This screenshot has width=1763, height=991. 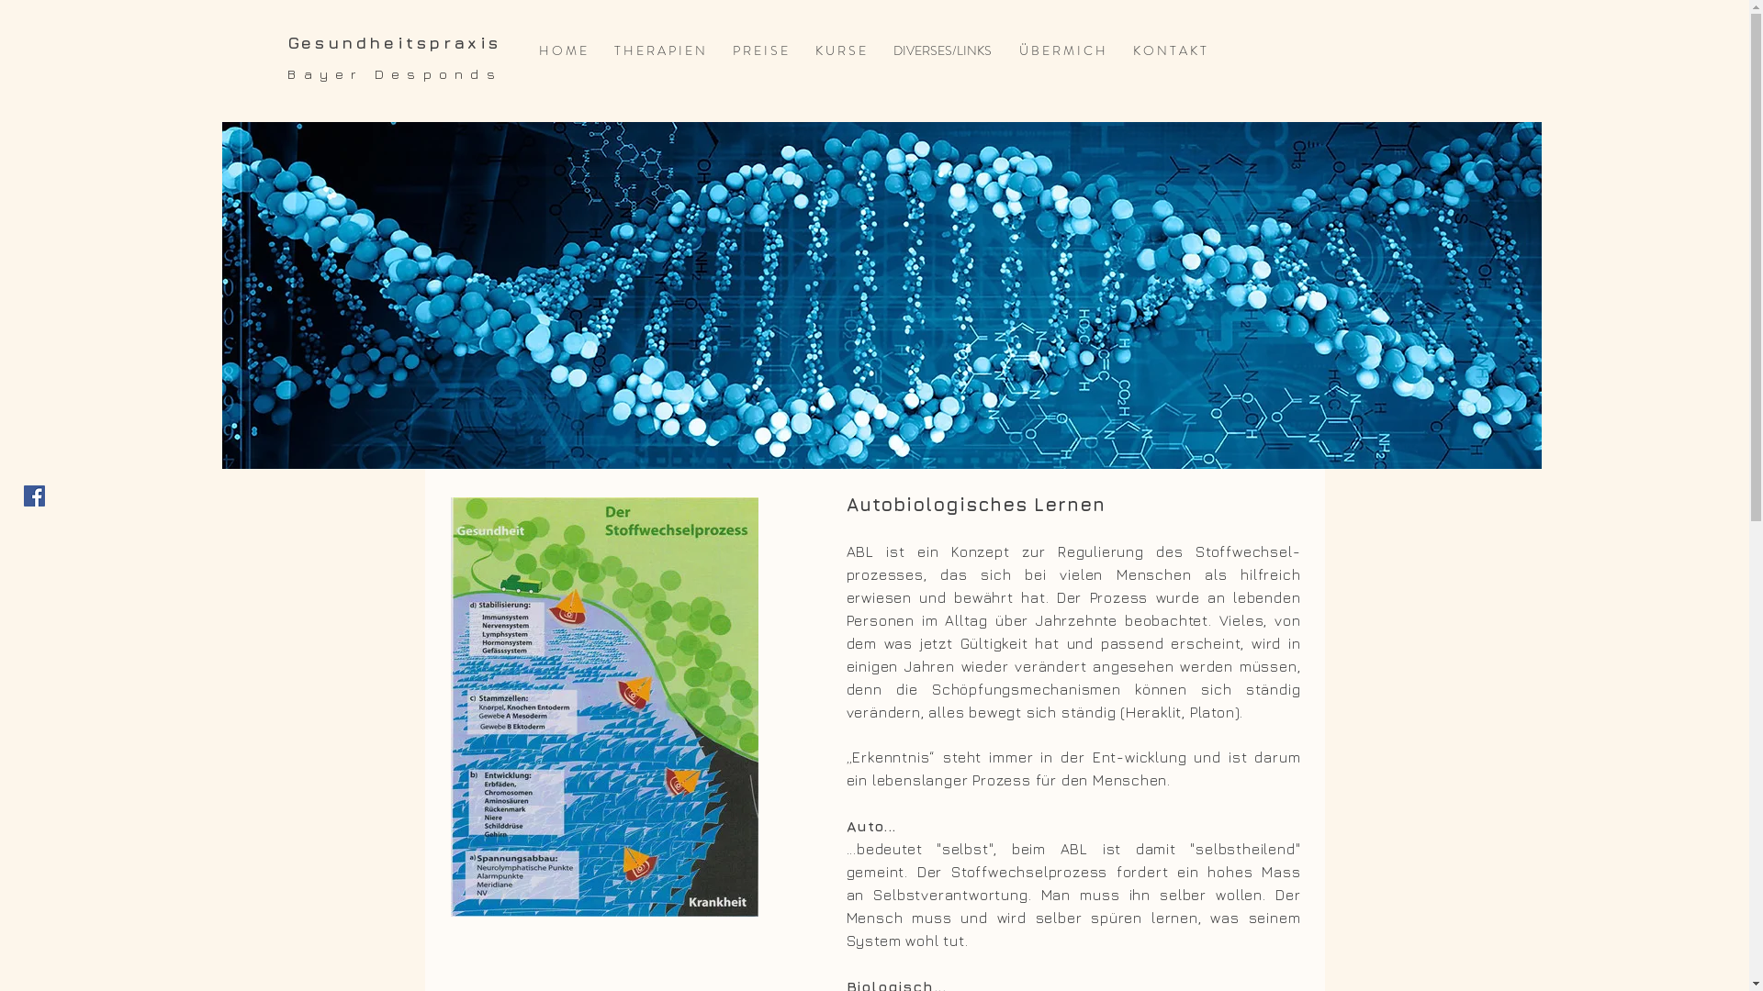 I want to click on H O M E, so click(x=563, y=51).